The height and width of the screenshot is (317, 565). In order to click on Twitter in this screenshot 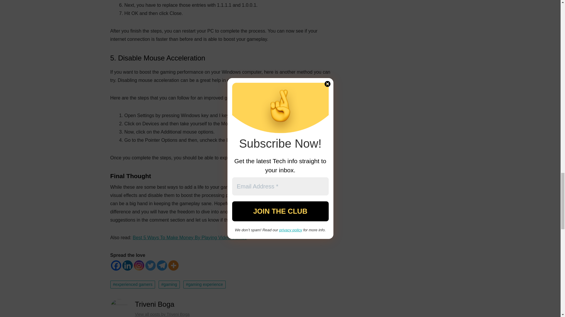, I will do `click(150, 265)`.